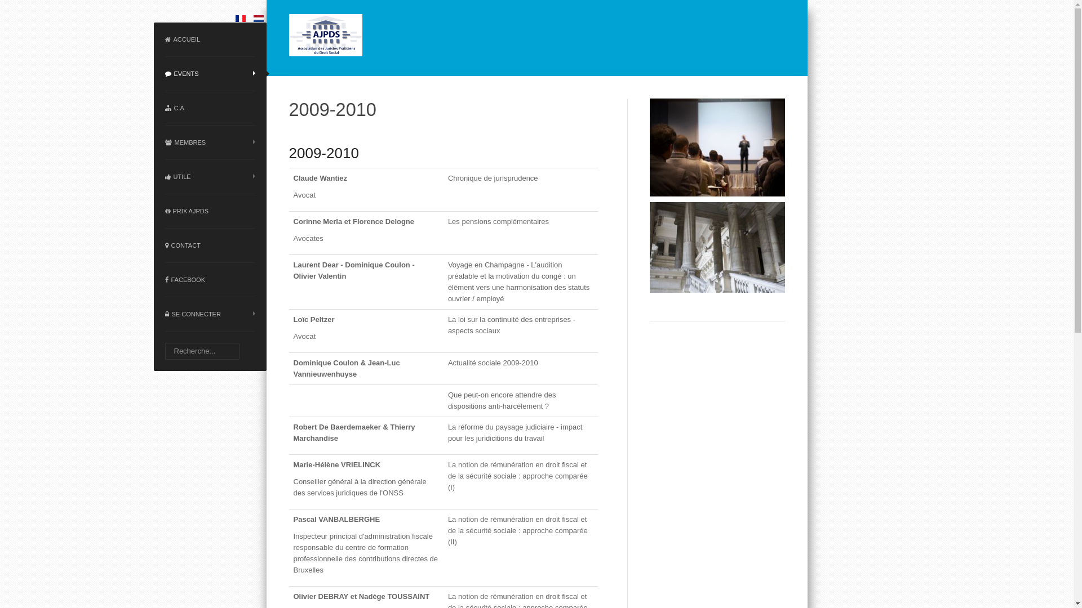  What do you see at coordinates (210, 39) in the screenshot?
I see `ACCUEIL` at bounding box center [210, 39].